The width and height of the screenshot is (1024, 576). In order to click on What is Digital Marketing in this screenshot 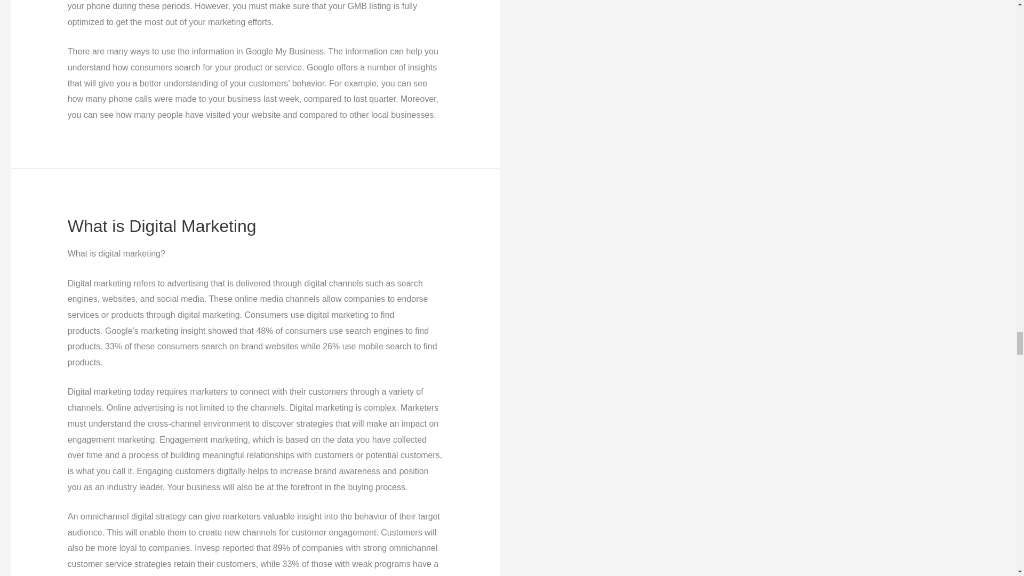, I will do `click(162, 226)`.